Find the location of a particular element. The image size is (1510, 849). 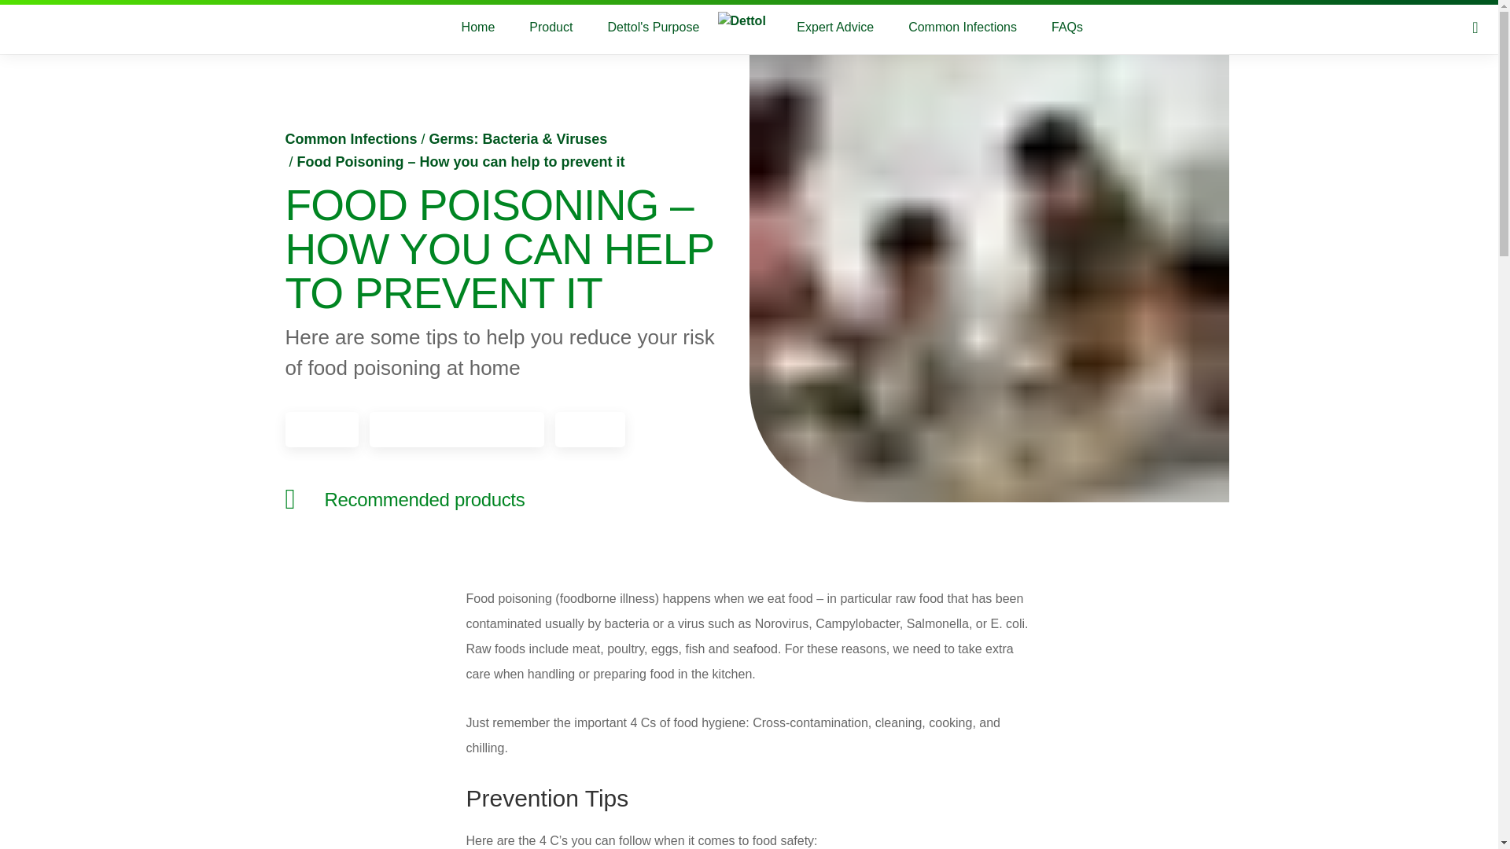

Expert Advice is located at coordinates (835, 28).